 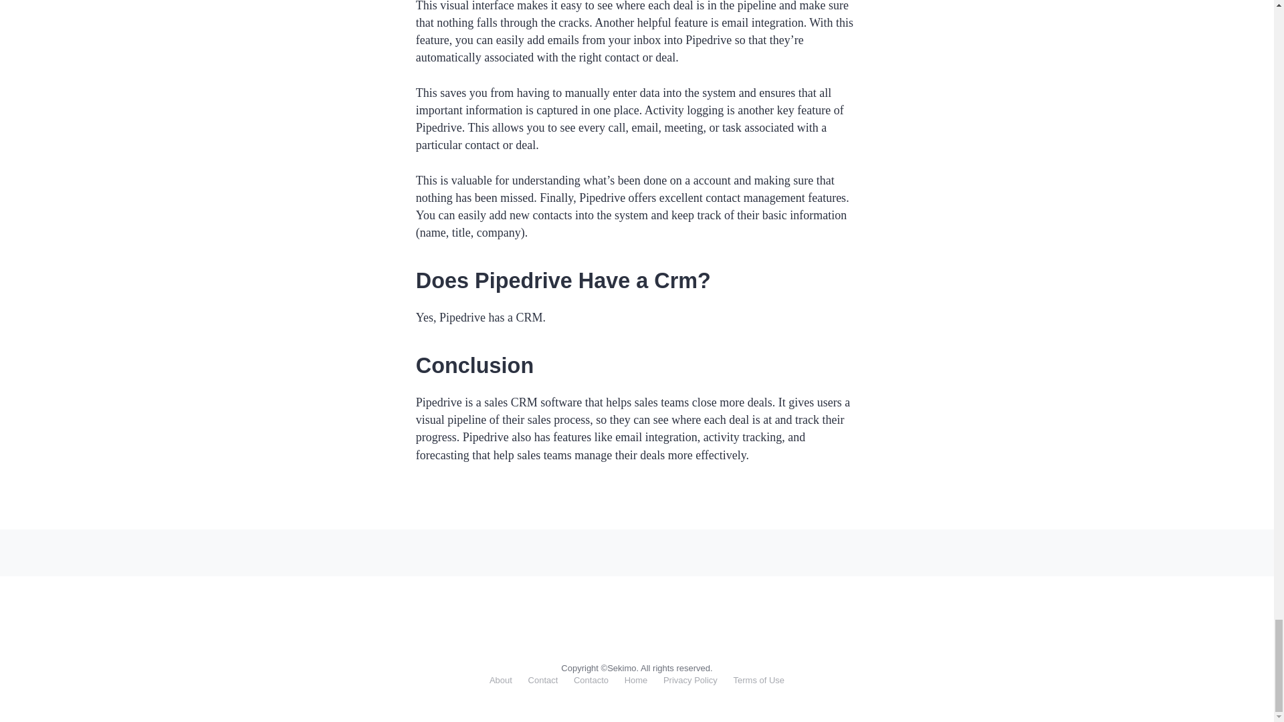 What do you see at coordinates (690, 679) in the screenshot?
I see `Privacy Policy` at bounding box center [690, 679].